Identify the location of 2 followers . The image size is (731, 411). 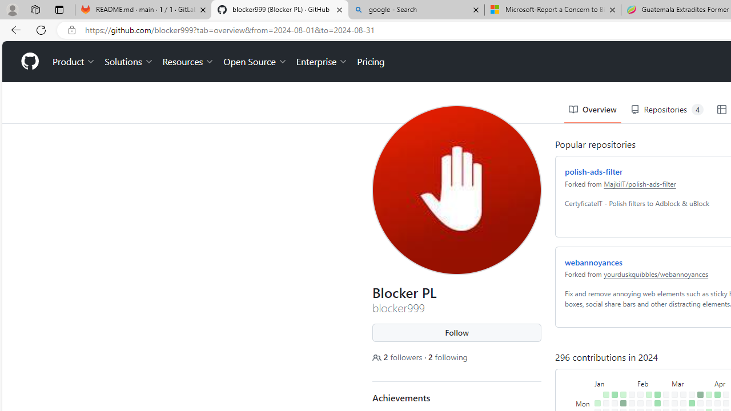
(396, 316).